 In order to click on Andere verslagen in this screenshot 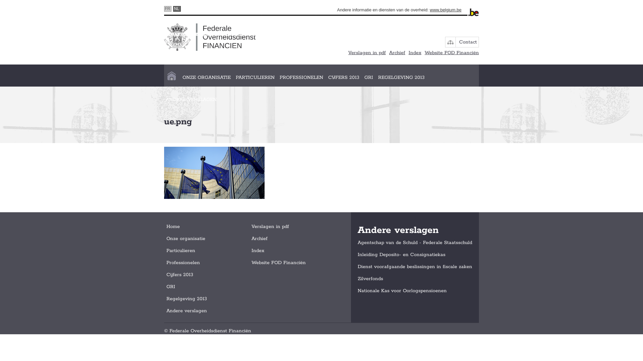, I will do `click(187, 311)`.